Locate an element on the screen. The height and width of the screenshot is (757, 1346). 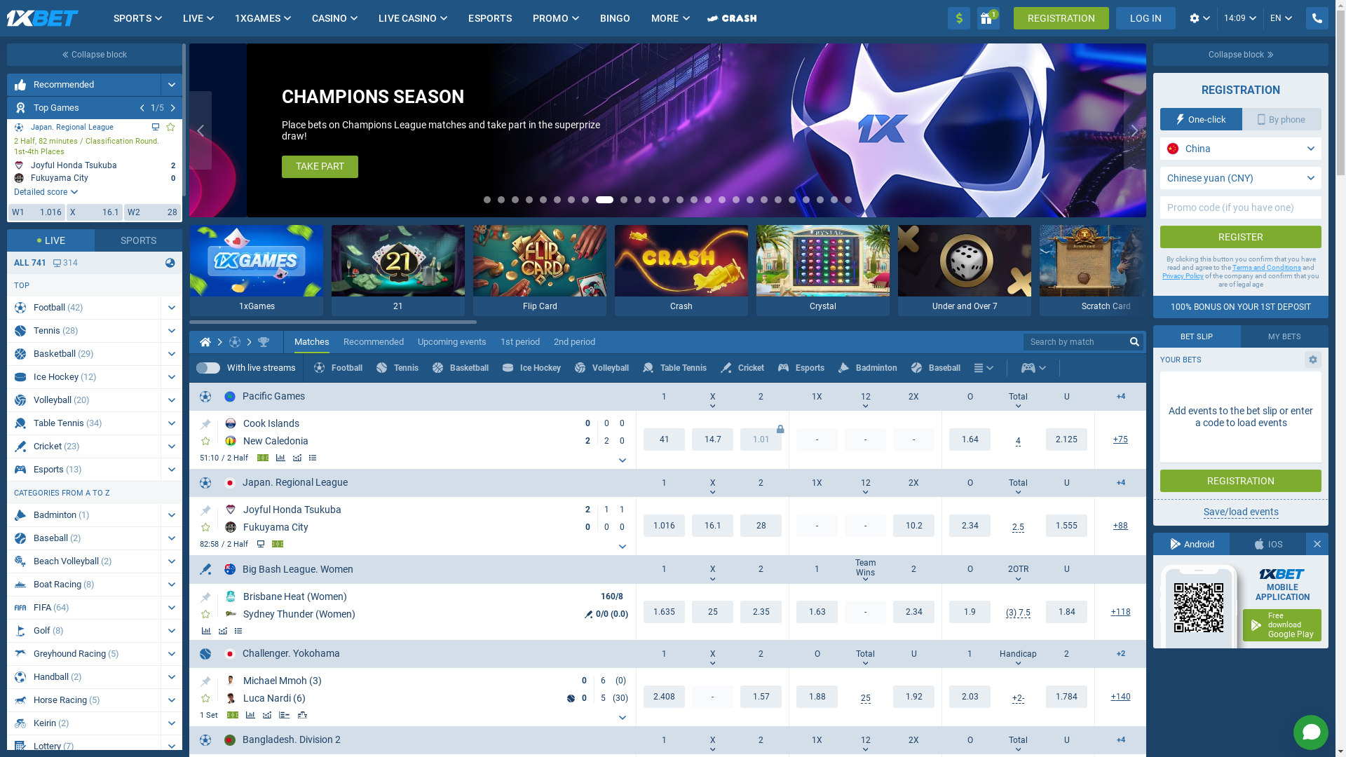
2.235 is located at coordinates (665, 697).